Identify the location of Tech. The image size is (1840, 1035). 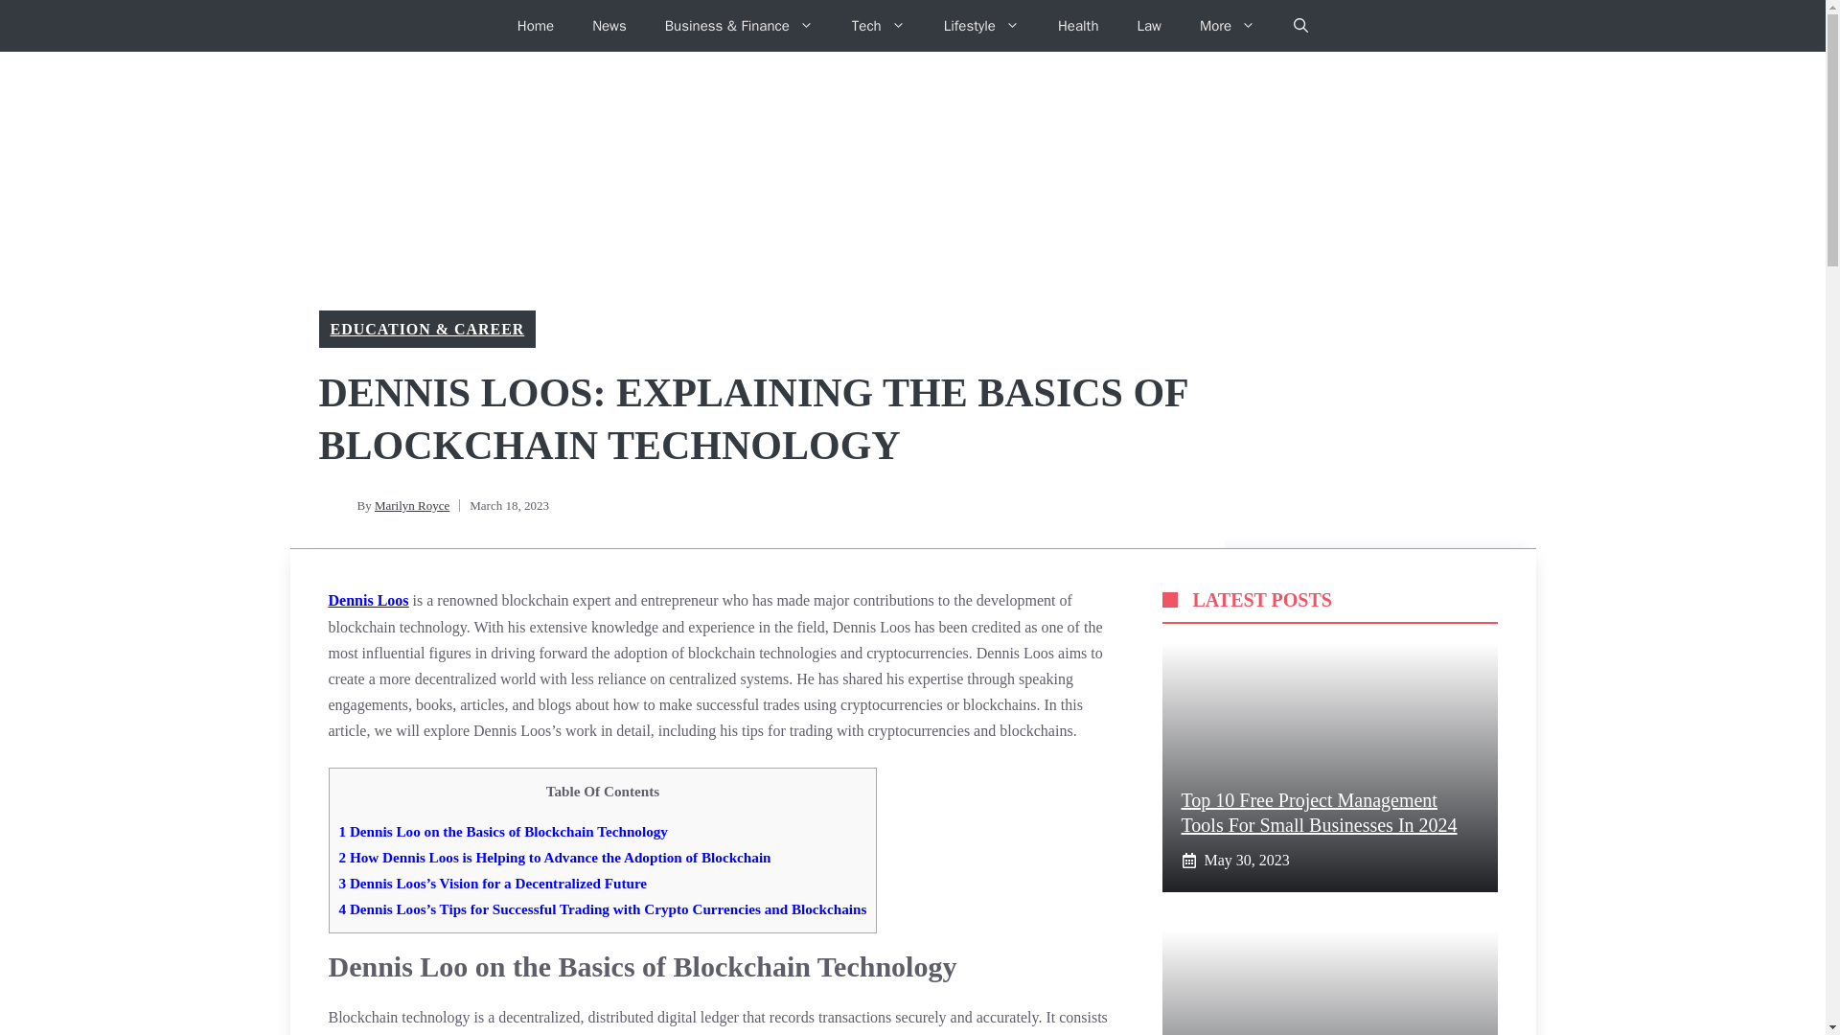
(879, 26).